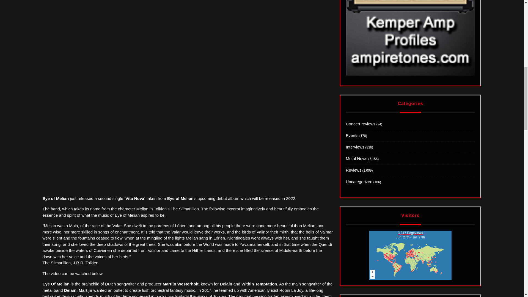 Image resolution: width=528 pixels, height=297 pixels. Describe the element at coordinates (361, 124) in the screenshot. I see `Concert reviews` at that location.